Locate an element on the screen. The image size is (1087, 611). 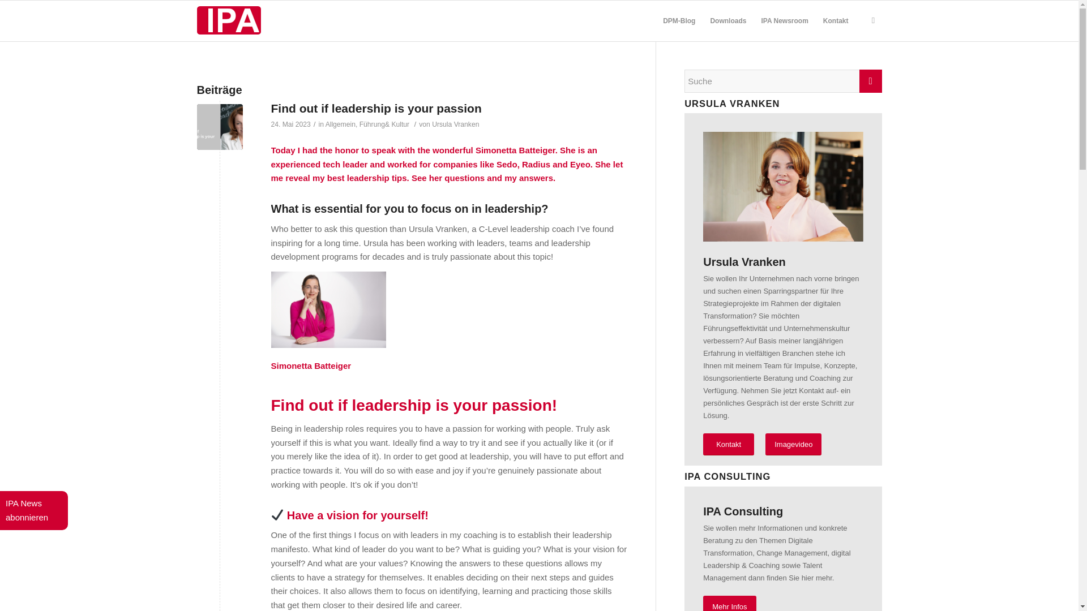
Kontakt is located at coordinates (836, 21).